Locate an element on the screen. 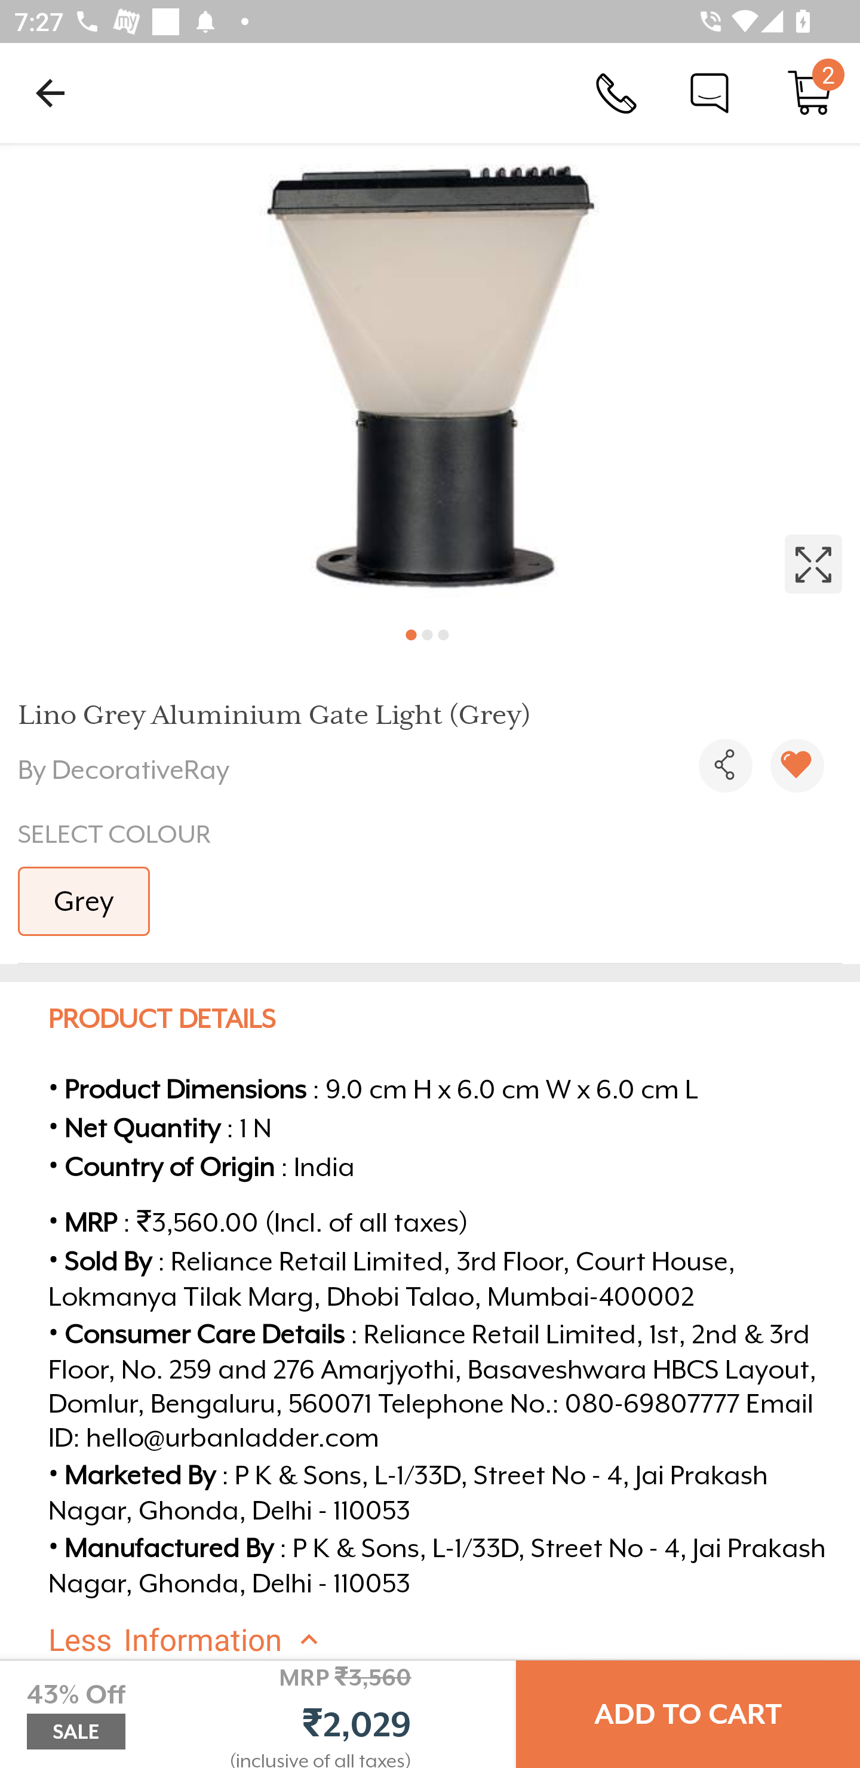  Grey is located at coordinates (84, 901).